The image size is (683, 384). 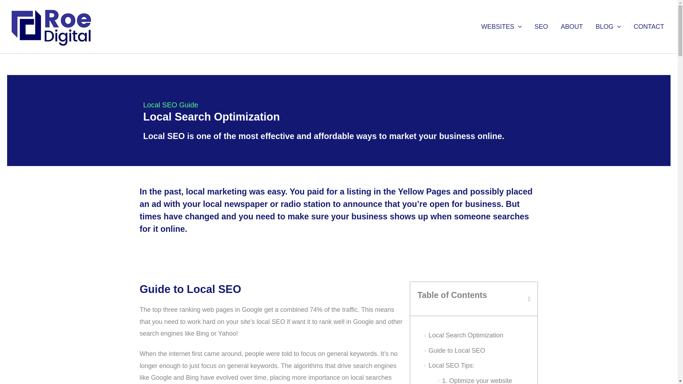 I want to click on SEO, so click(x=541, y=26).